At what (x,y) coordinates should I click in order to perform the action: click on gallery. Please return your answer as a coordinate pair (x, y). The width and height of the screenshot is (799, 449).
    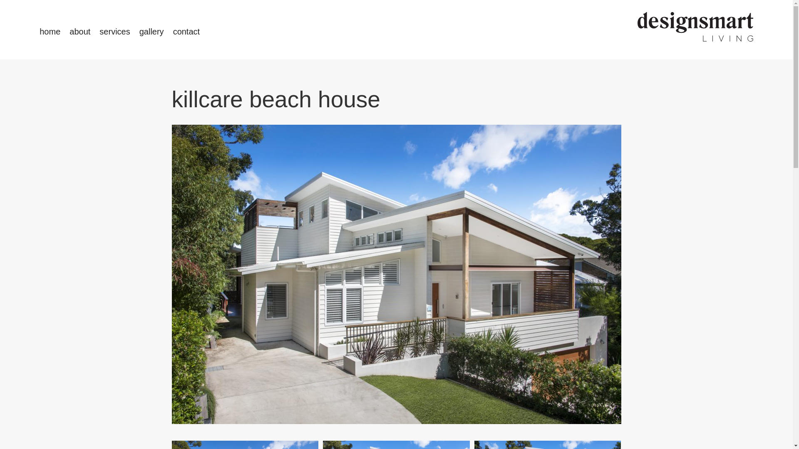
    Looking at the image, I should click on (151, 32).